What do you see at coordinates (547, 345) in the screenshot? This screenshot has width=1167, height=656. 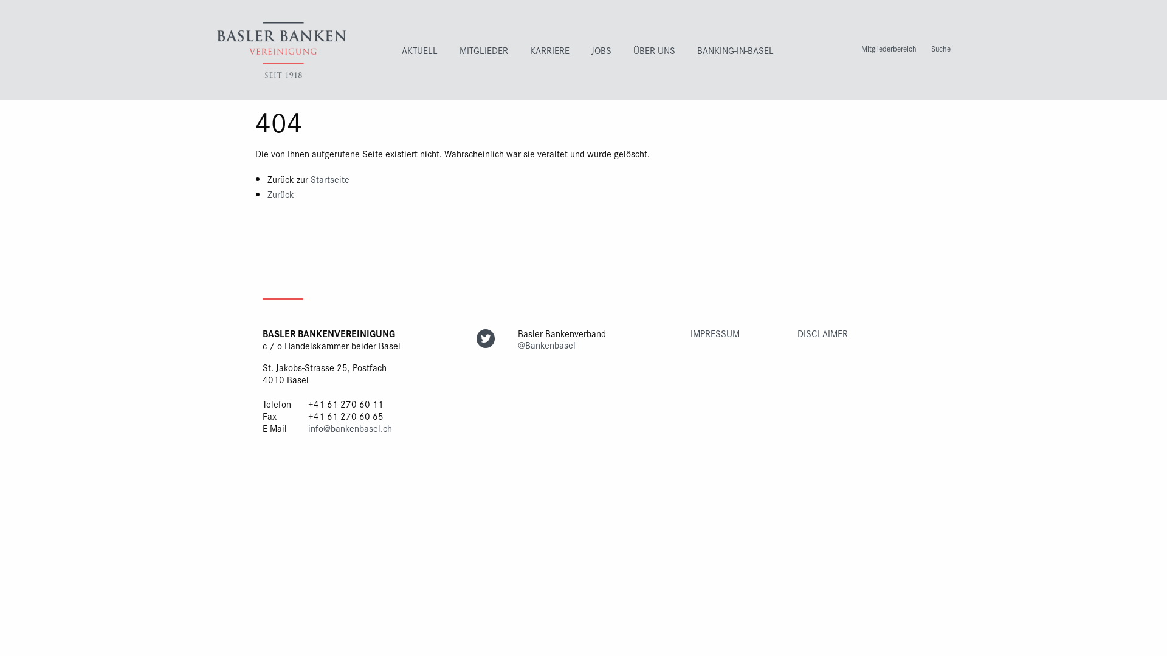 I see `@Bankenbasel` at bounding box center [547, 345].